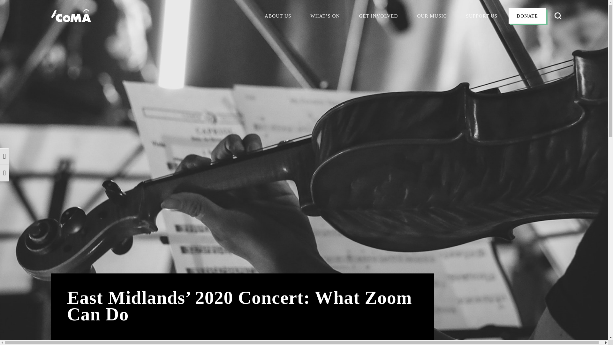 The width and height of the screenshot is (613, 345). I want to click on OUR RESOURCES, so click(285, 56).